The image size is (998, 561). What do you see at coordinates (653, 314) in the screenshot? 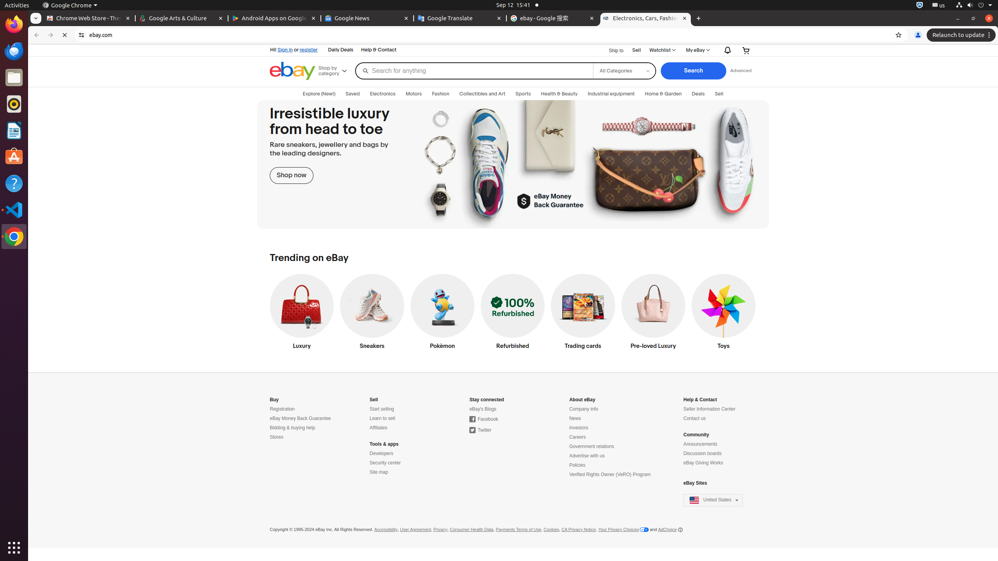
I see `Pre-loved Luxury` at bounding box center [653, 314].